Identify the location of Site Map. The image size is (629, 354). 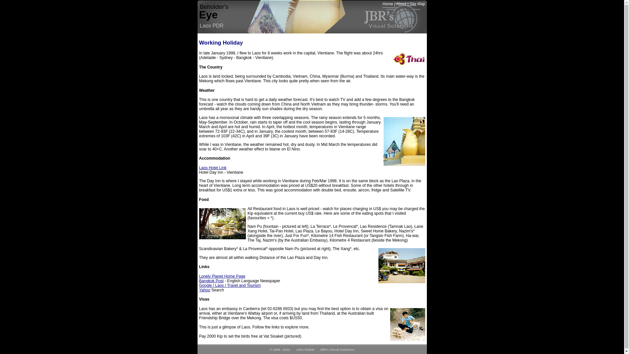
(417, 4).